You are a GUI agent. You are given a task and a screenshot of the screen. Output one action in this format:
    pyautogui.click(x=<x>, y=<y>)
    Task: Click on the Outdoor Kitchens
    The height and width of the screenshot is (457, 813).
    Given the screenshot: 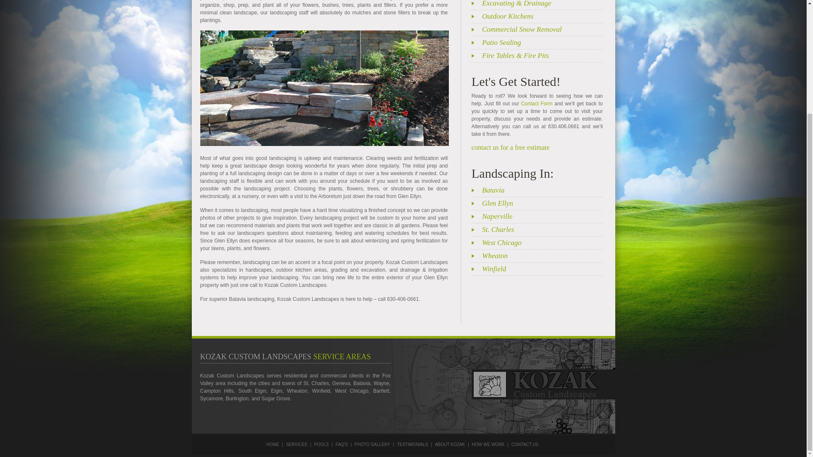 What is the action you would take?
    pyautogui.click(x=542, y=16)
    